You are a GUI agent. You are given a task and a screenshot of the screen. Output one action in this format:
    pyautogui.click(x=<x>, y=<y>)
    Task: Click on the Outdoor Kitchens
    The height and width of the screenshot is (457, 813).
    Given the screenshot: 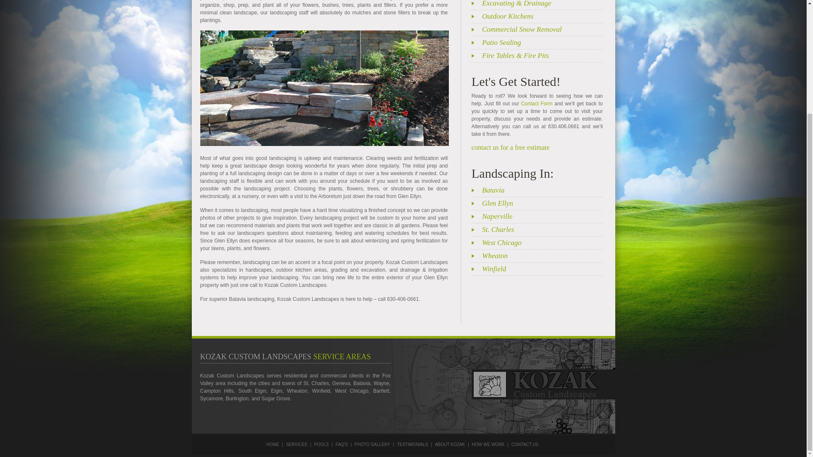 What is the action you would take?
    pyautogui.click(x=542, y=16)
    